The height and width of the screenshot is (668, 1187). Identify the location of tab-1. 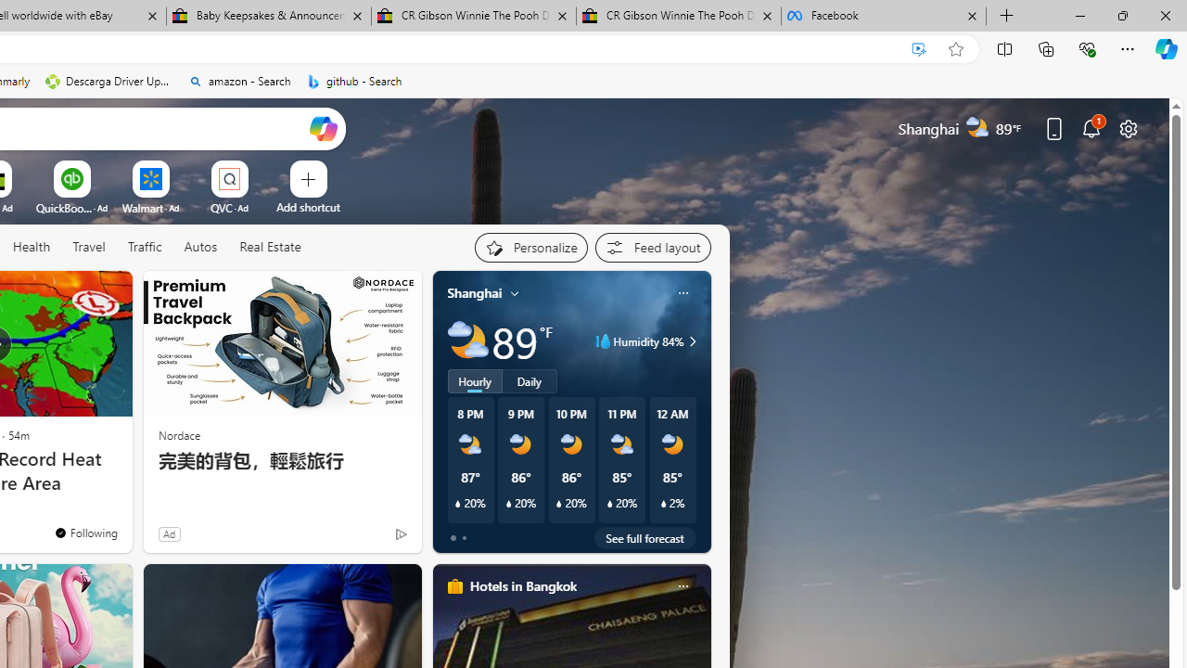
(464, 538).